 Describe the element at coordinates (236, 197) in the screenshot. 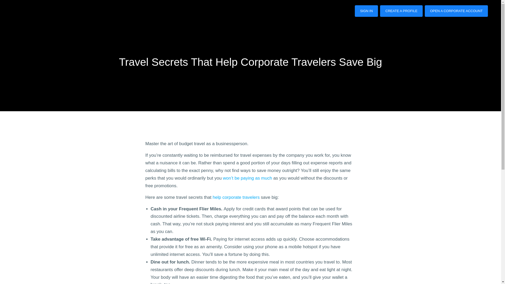

I see `help corporate travelers` at that location.